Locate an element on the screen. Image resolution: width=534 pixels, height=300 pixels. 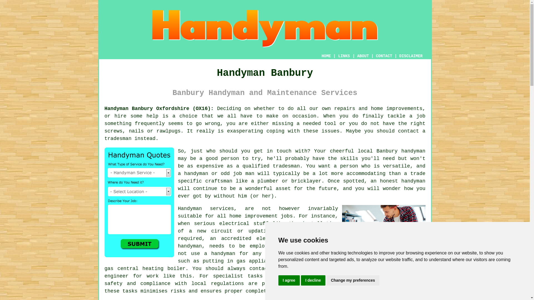
HOME is located at coordinates (326, 56).